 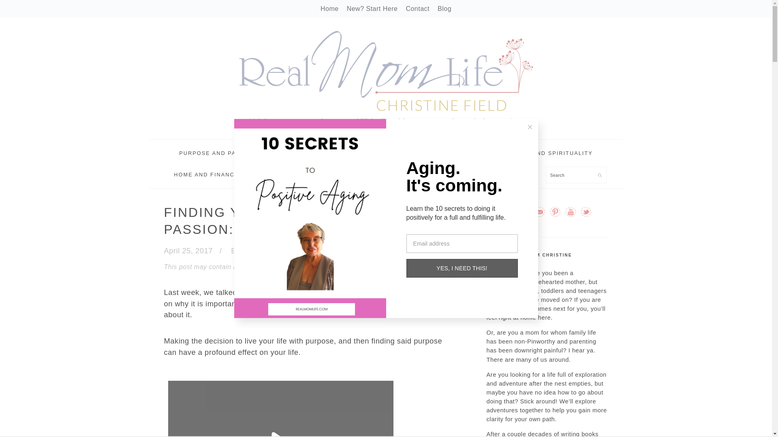 What do you see at coordinates (444, 8) in the screenshot?
I see `Blog` at bounding box center [444, 8].